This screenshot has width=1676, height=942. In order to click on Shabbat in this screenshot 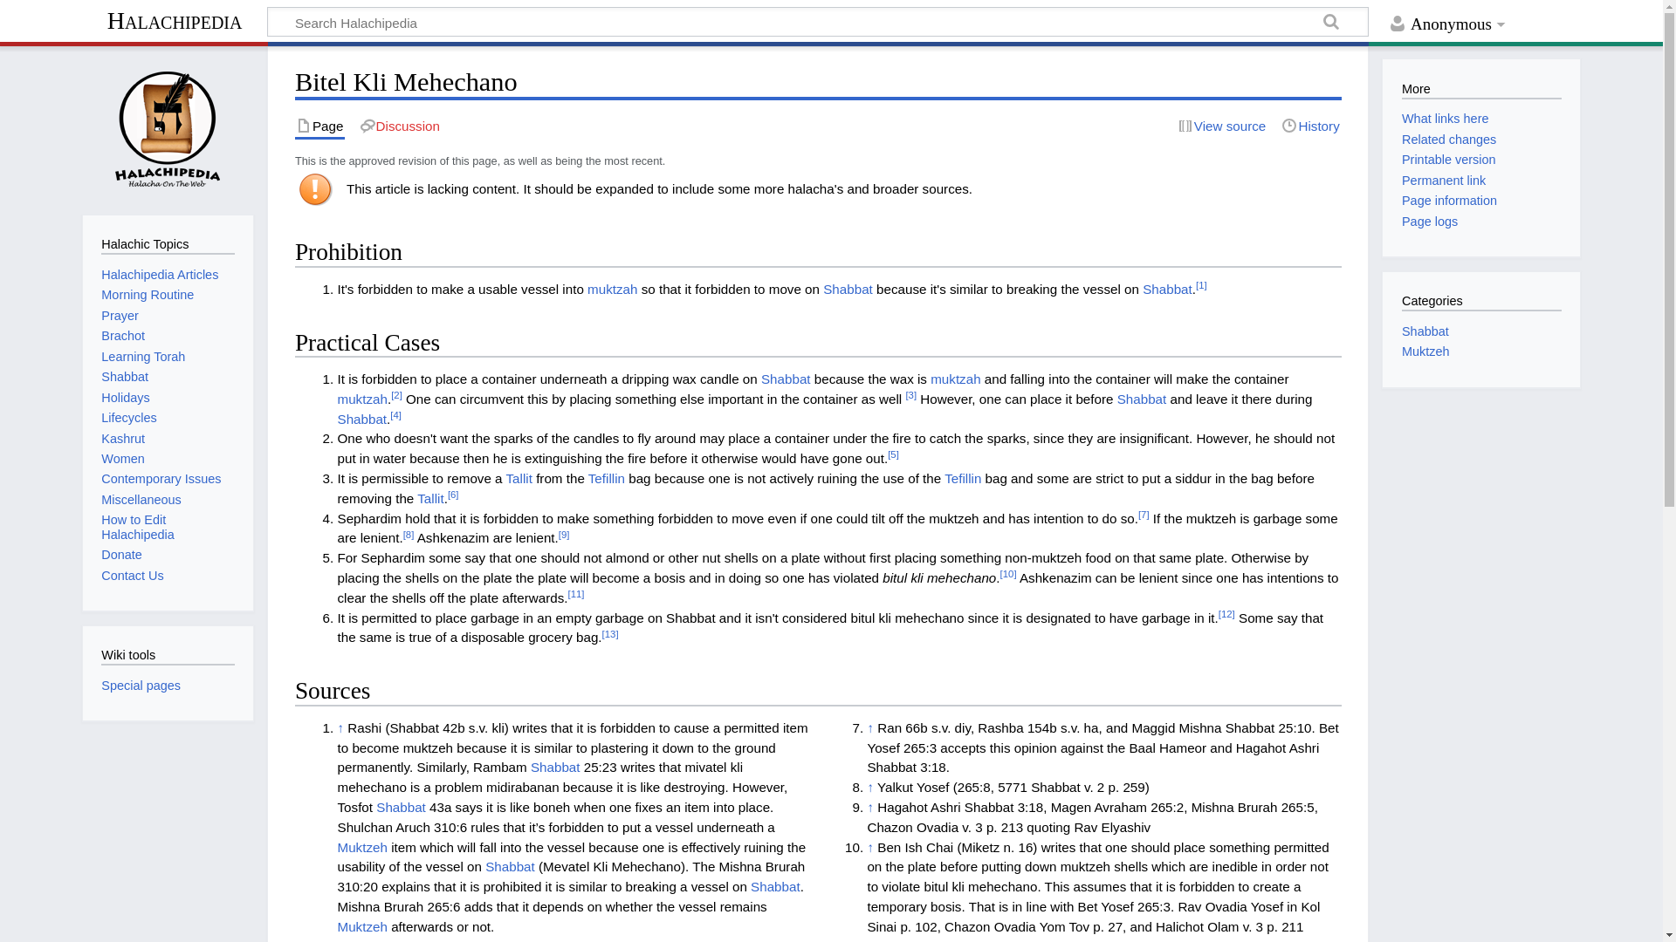, I will do `click(510, 866)`.